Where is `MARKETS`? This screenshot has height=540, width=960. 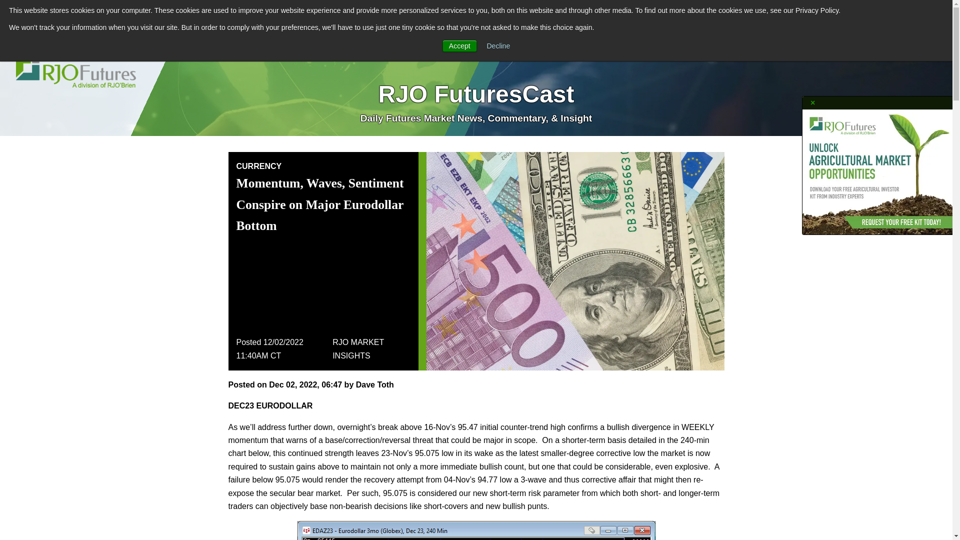 MARKETS is located at coordinates (524, 16).